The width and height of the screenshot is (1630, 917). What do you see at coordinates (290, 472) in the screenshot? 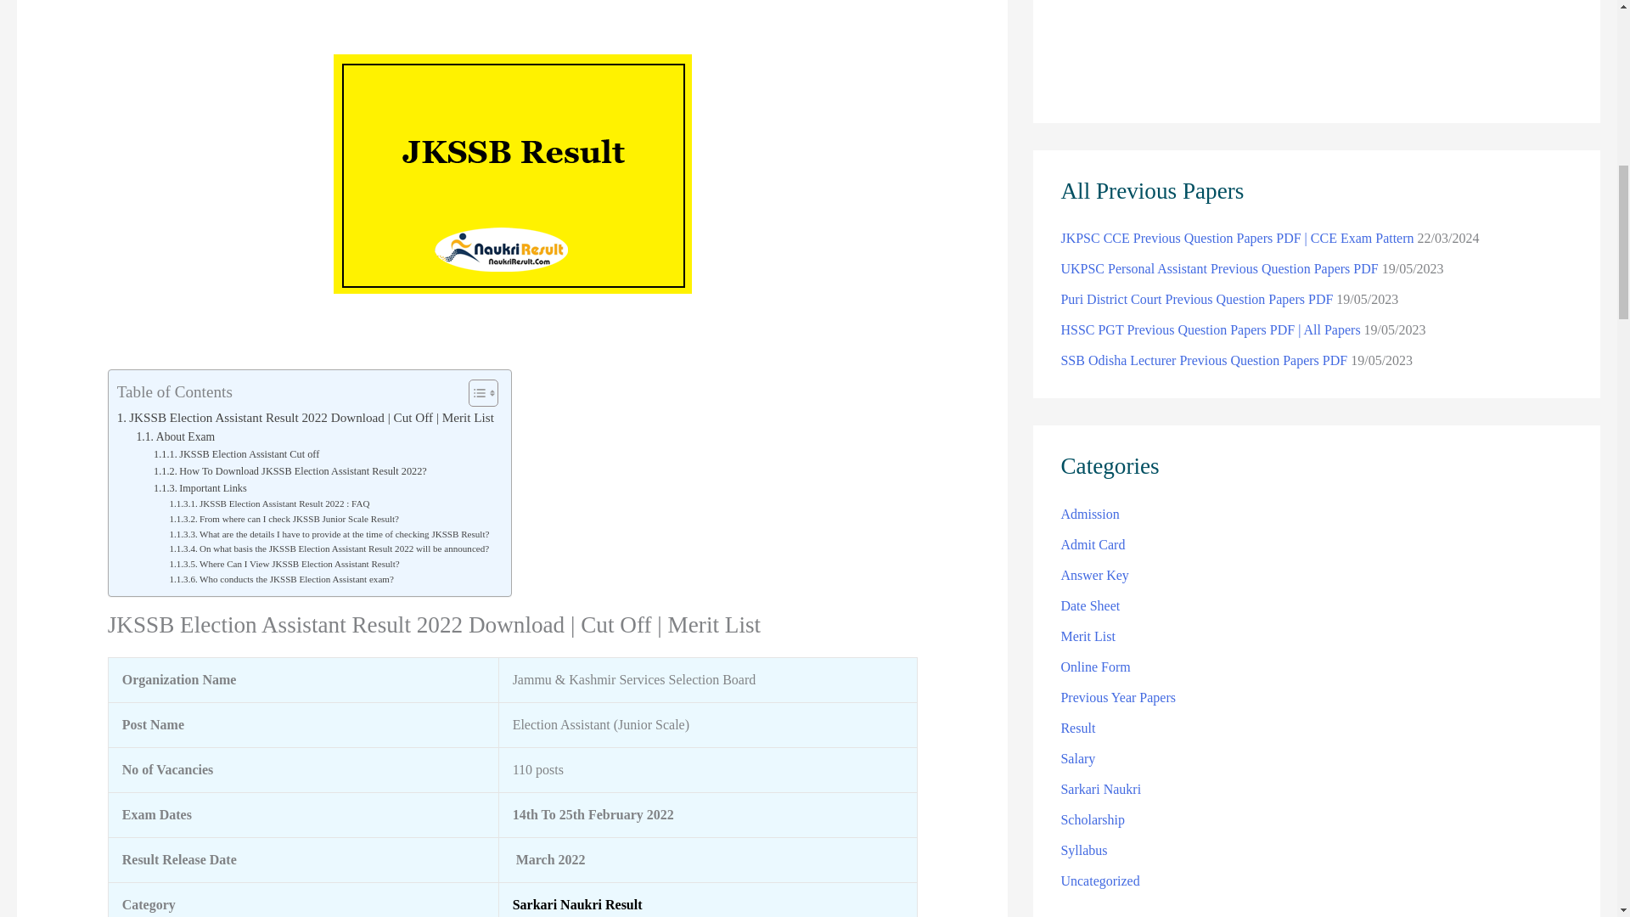
I see `How To Download JKSSB Election Assistant Result 2022?` at bounding box center [290, 472].